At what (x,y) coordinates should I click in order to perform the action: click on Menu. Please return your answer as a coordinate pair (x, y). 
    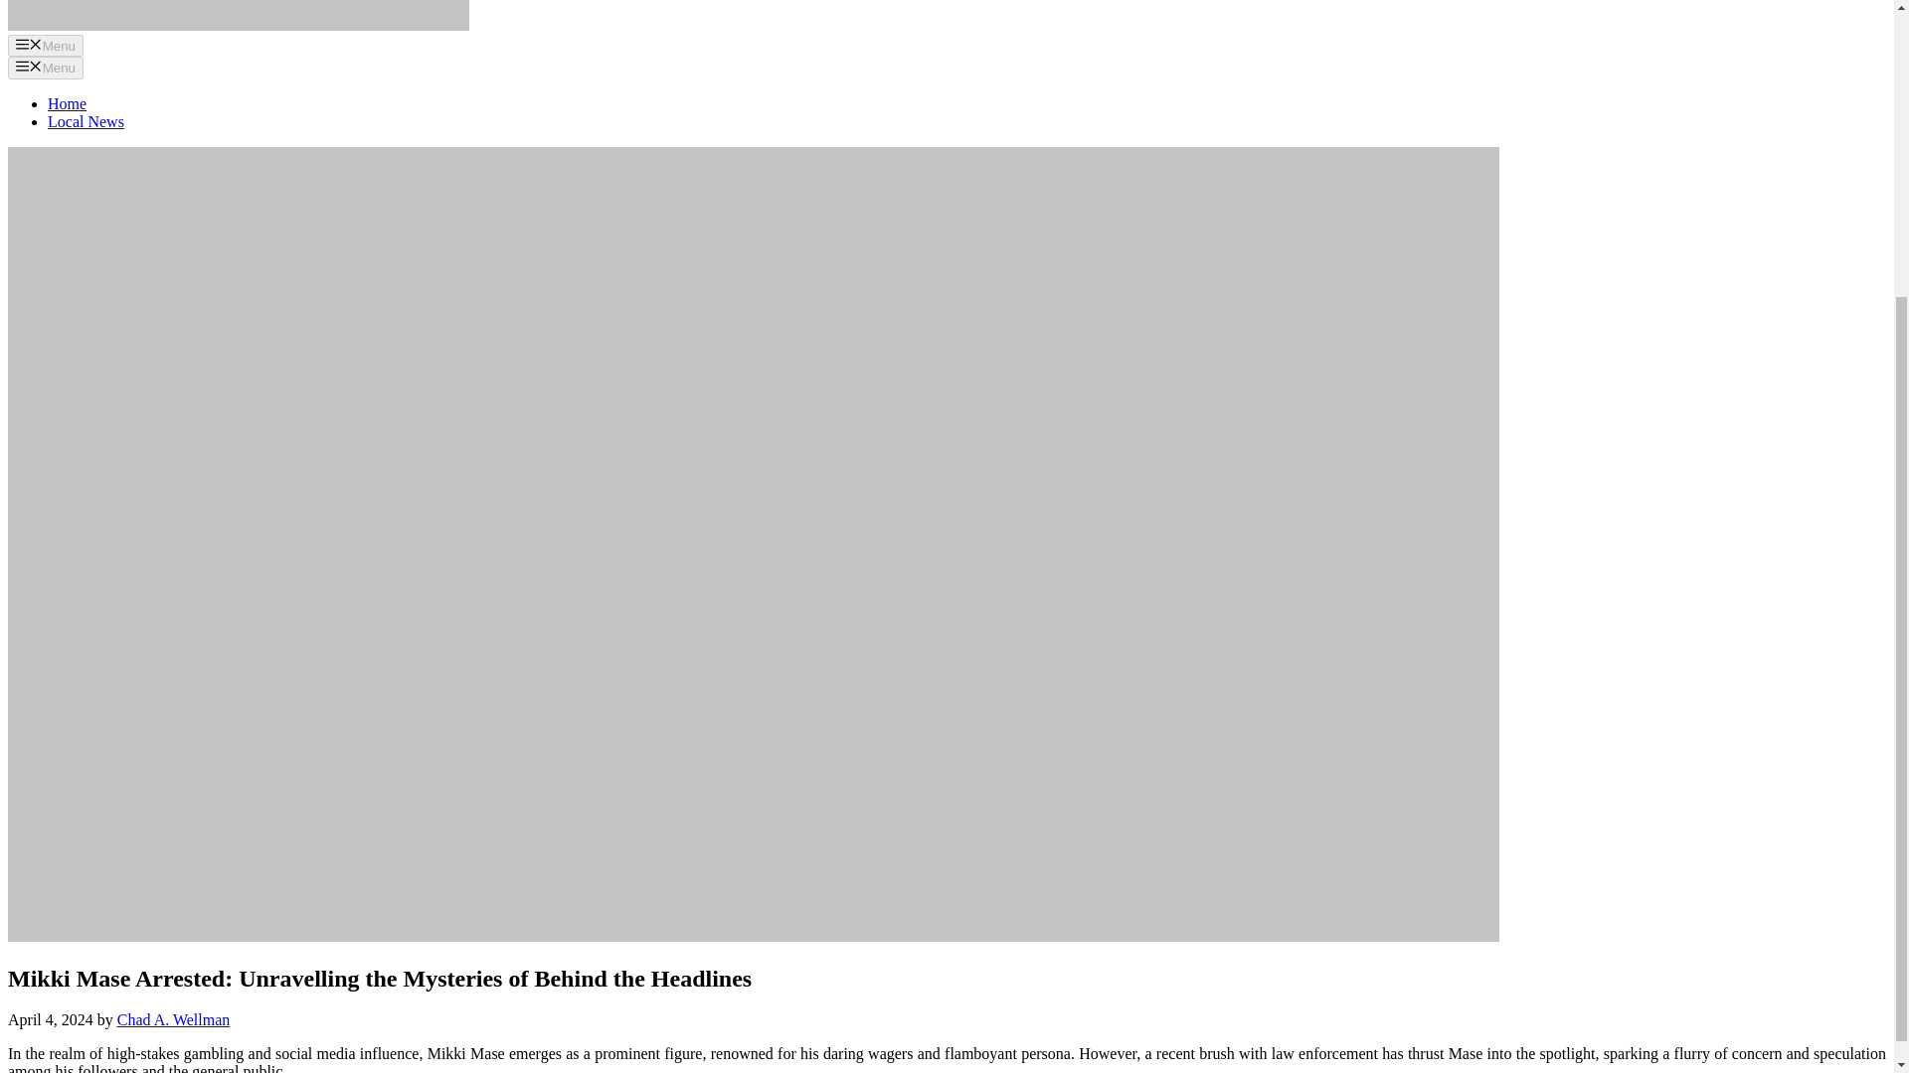
    Looking at the image, I should click on (46, 68).